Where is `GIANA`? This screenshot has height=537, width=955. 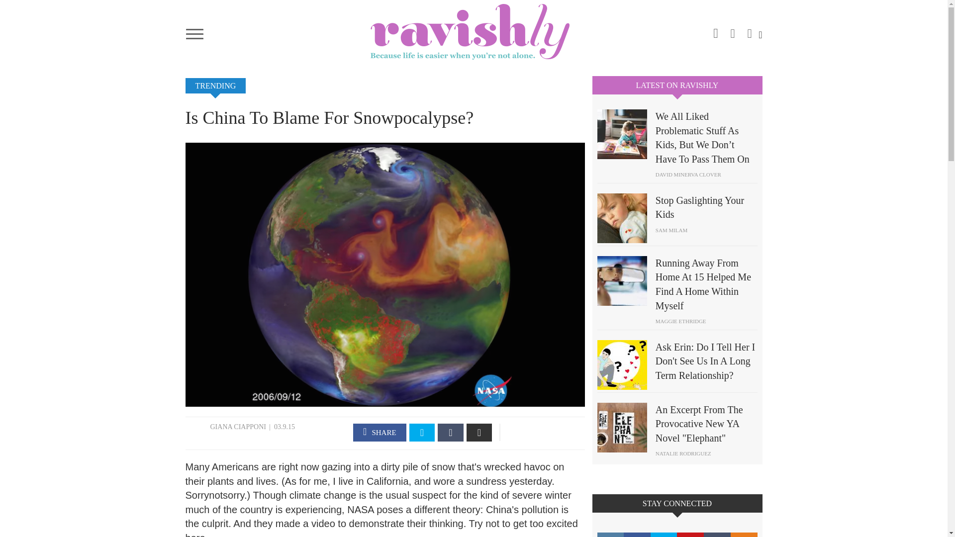 GIANA is located at coordinates (222, 427).